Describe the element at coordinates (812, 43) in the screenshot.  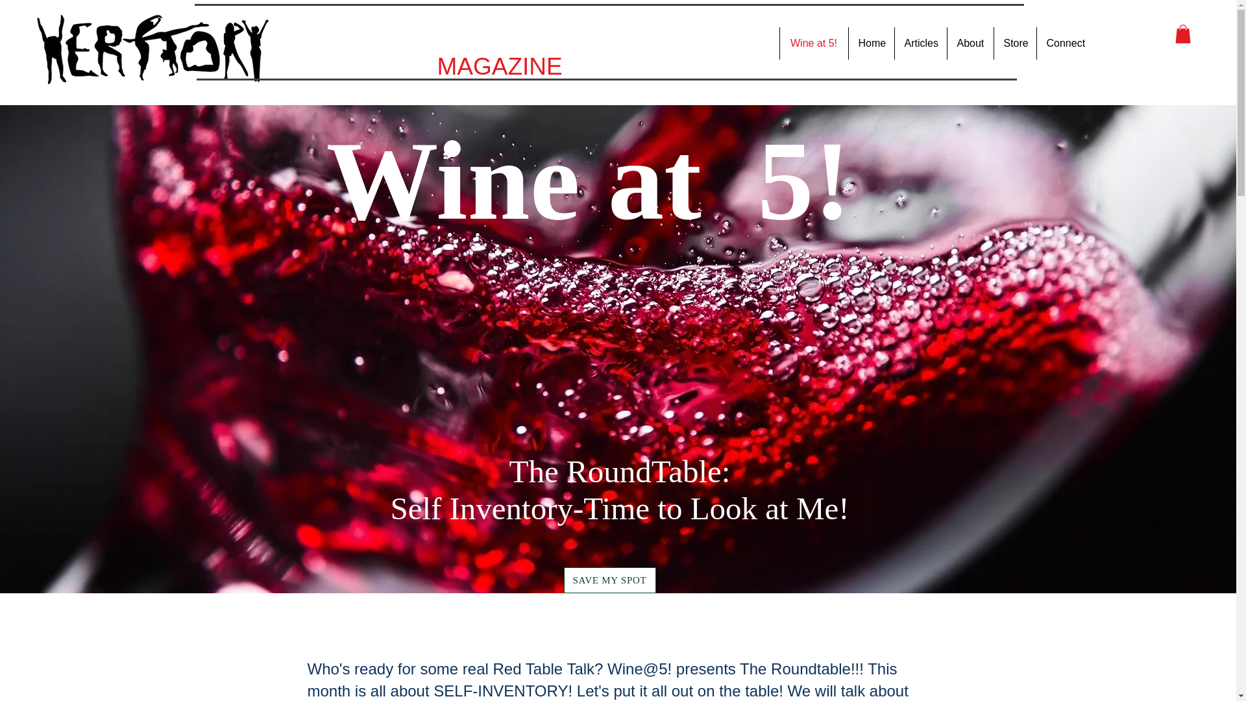
I see `Wine at 5!` at that location.